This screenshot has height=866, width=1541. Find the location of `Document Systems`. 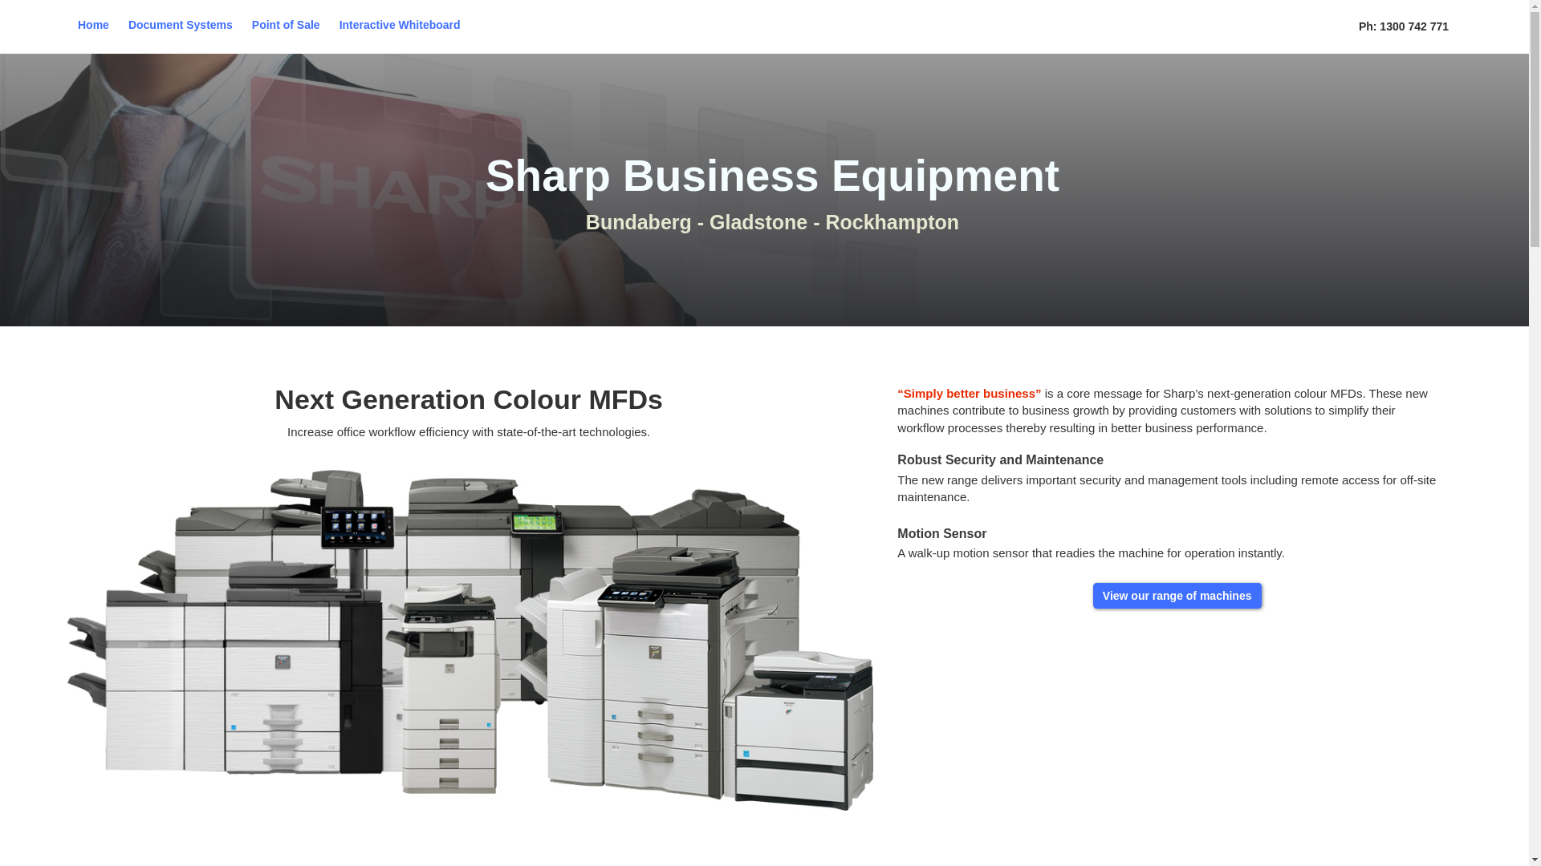

Document Systems is located at coordinates (181, 25).